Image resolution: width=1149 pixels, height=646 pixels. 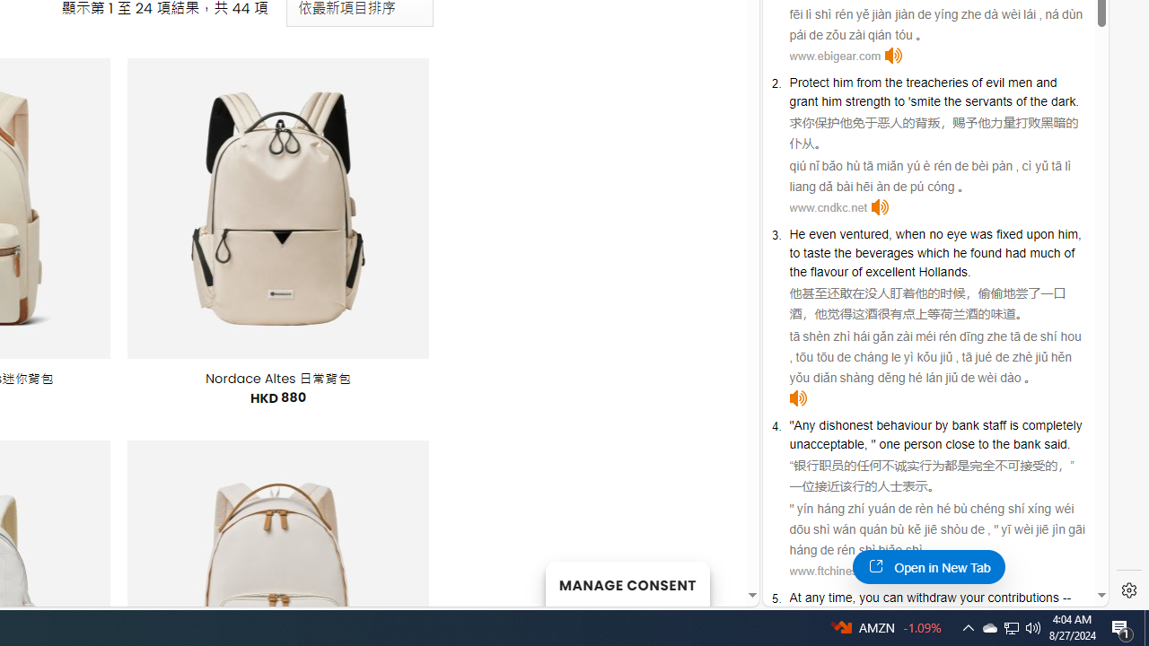 I want to click on from, so click(x=869, y=83).